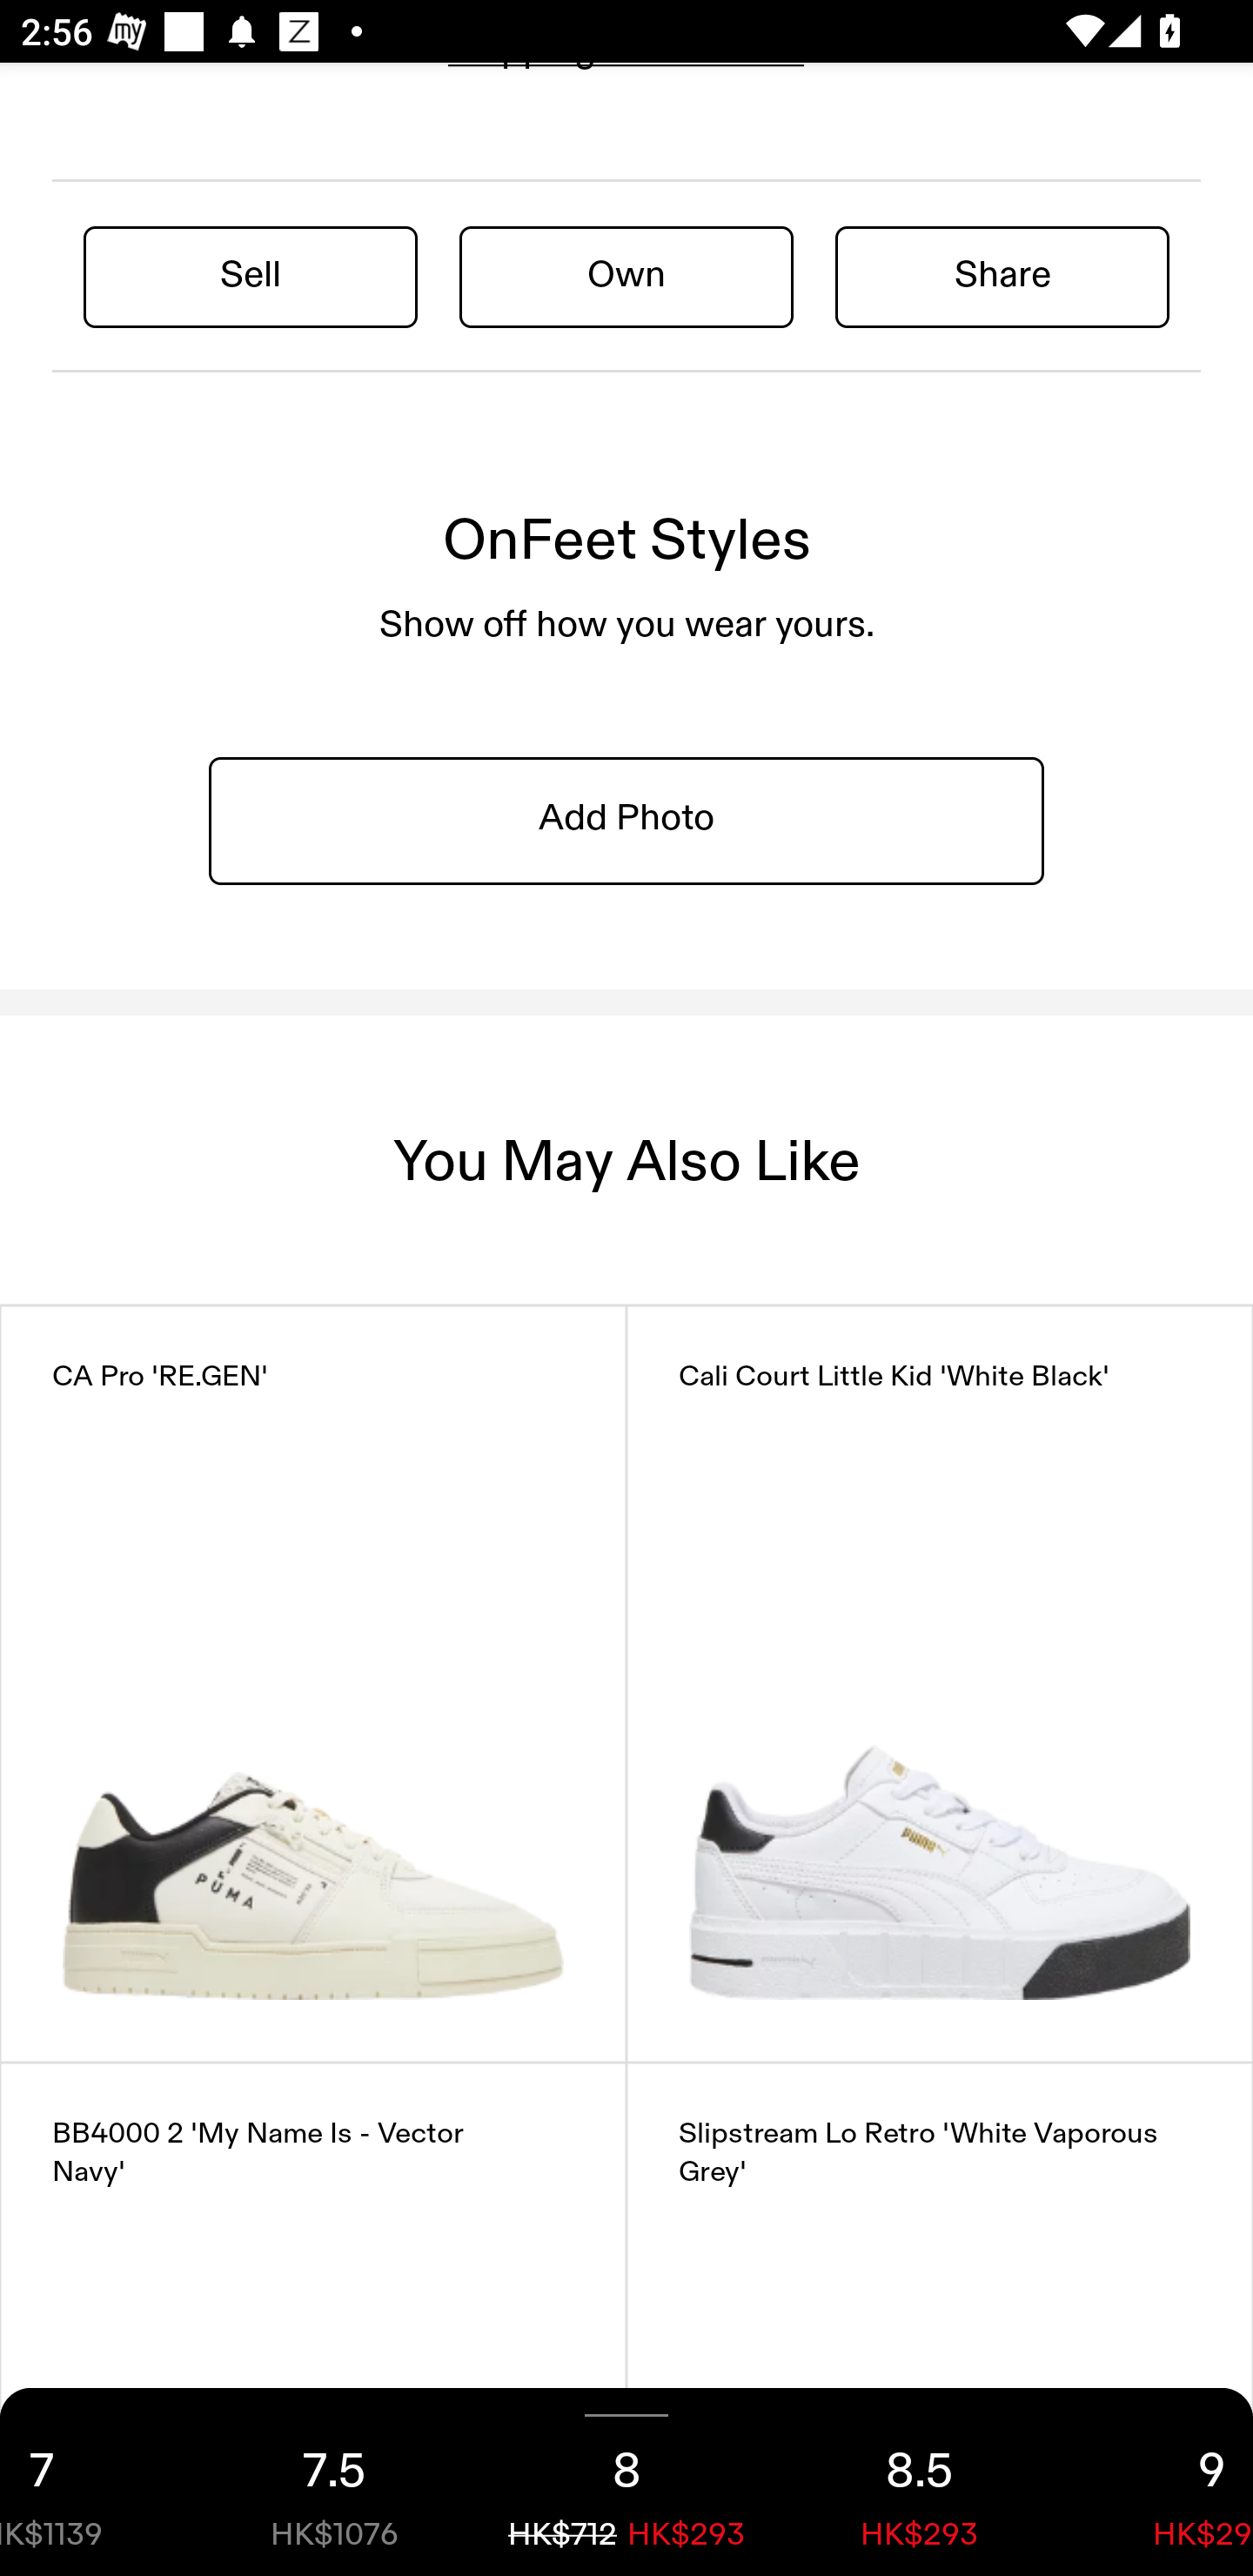 This screenshot has height=2576, width=1253. Describe the element at coordinates (334, 2482) in the screenshot. I see `7.5 HK$1076` at that location.